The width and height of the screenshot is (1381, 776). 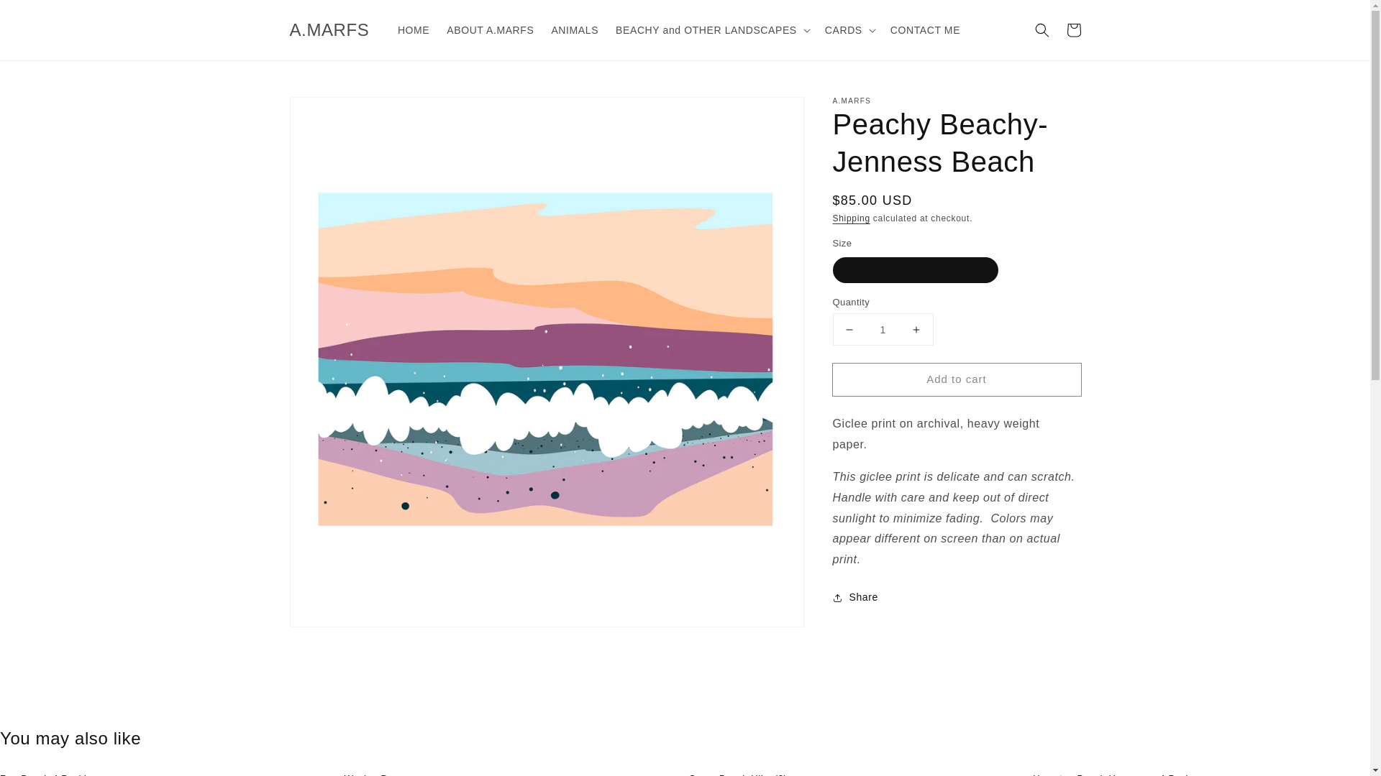 What do you see at coordinates (490, 29) in the screenshot?
I see `ABOUT A.MARFS` at bounding box center [490, 29].